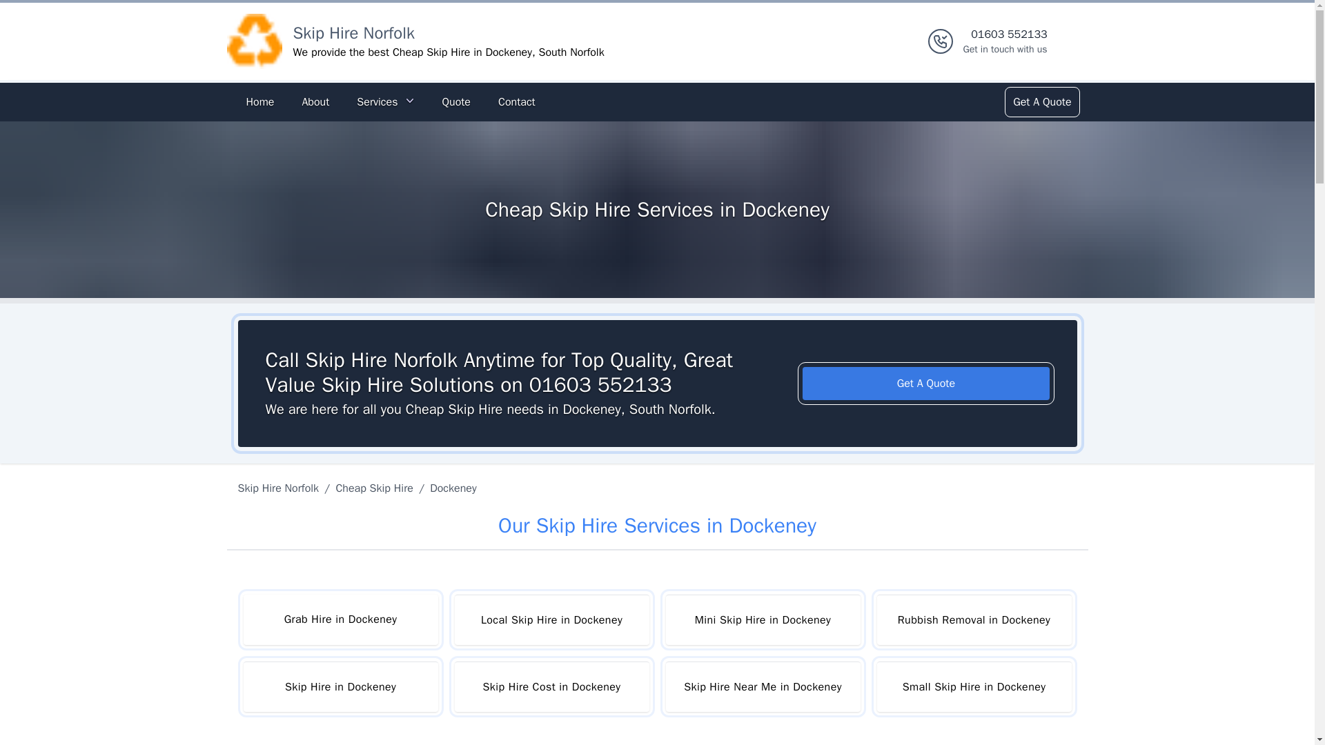  I want to click on Mini Skip Hire in Dockeney, so click(762, 619).